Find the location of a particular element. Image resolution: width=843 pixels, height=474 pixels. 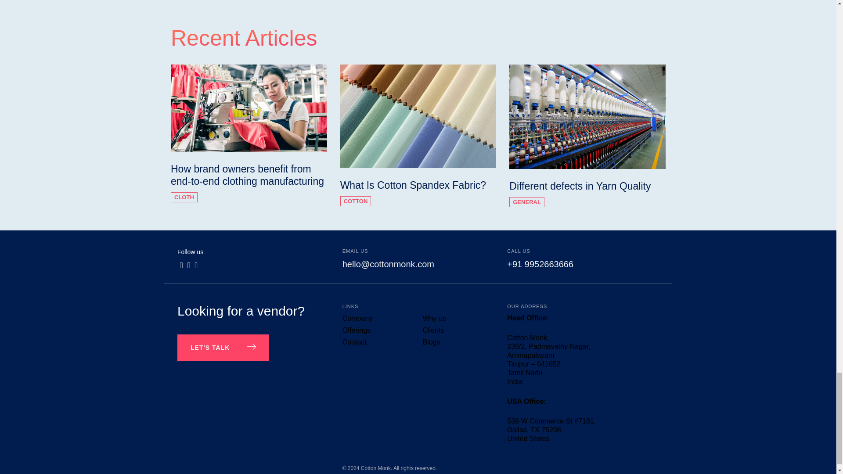

LET'S TALK is located at coordinates (223, 348).